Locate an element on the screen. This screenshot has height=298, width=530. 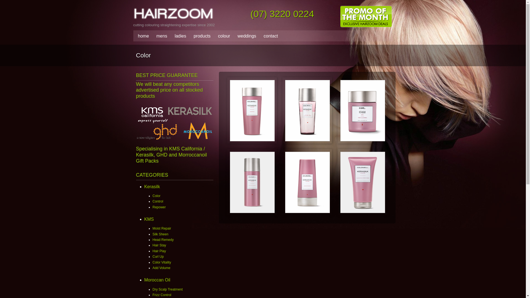
Kerasilk is located at coordinates (152, 187).